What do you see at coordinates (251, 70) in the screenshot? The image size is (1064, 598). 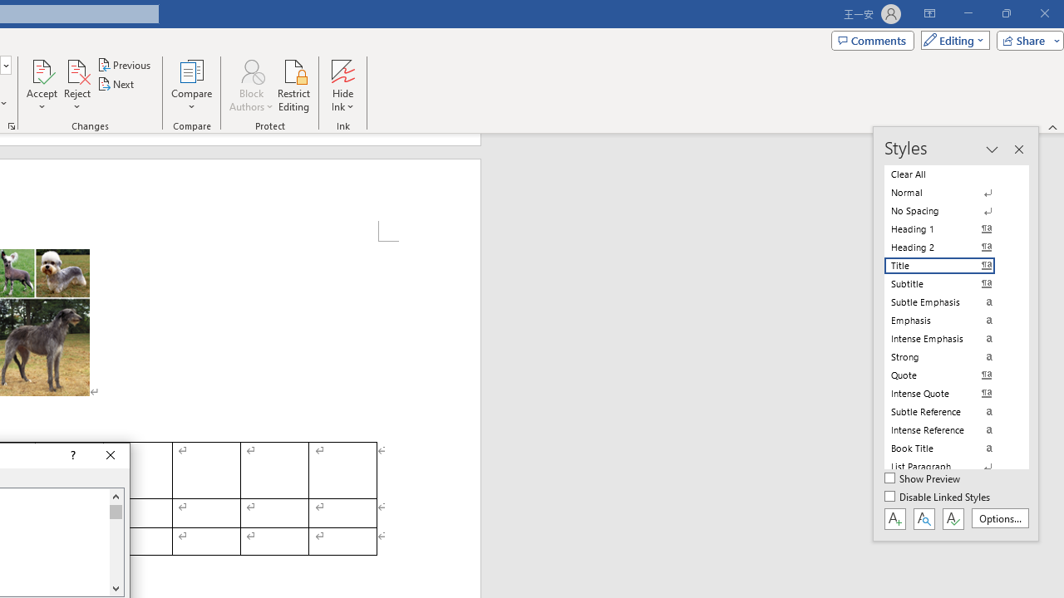 I see `Block Authors` at bounding box center [251, 70].